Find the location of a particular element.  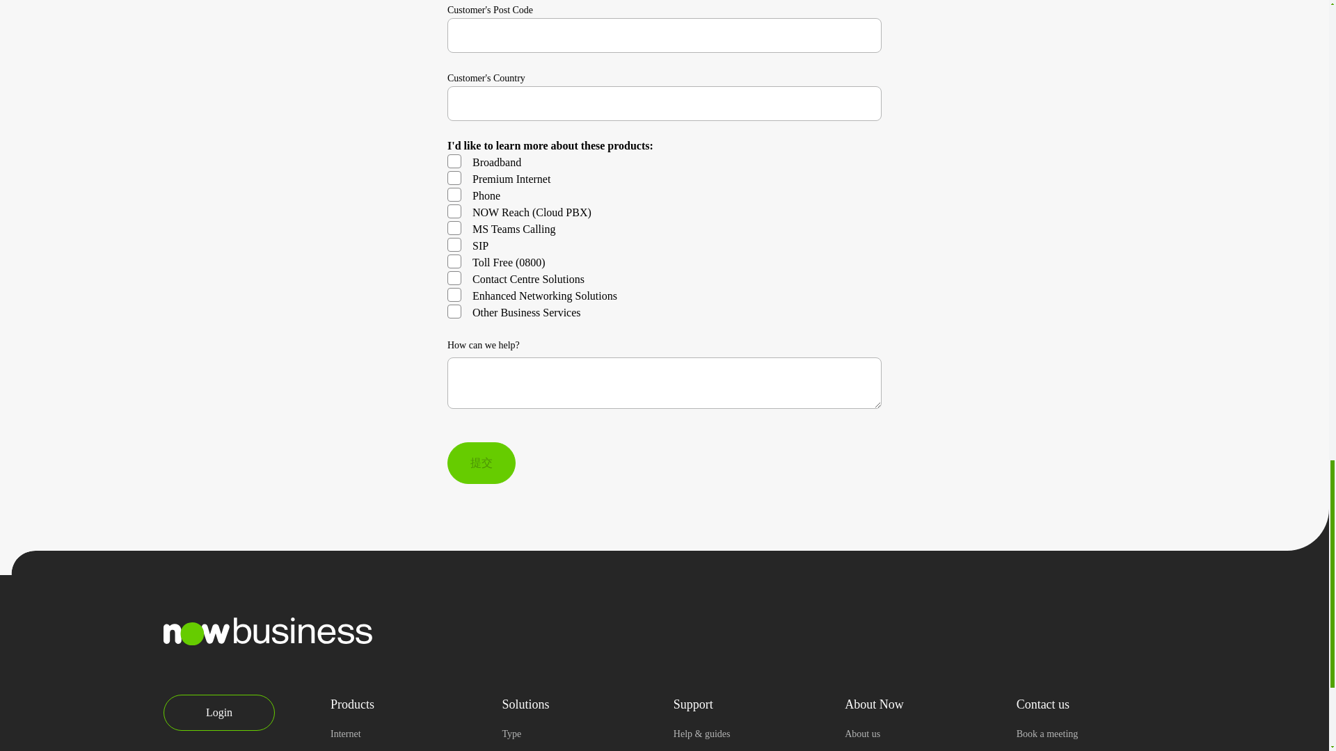

1 is located at coordinates (454, 228).